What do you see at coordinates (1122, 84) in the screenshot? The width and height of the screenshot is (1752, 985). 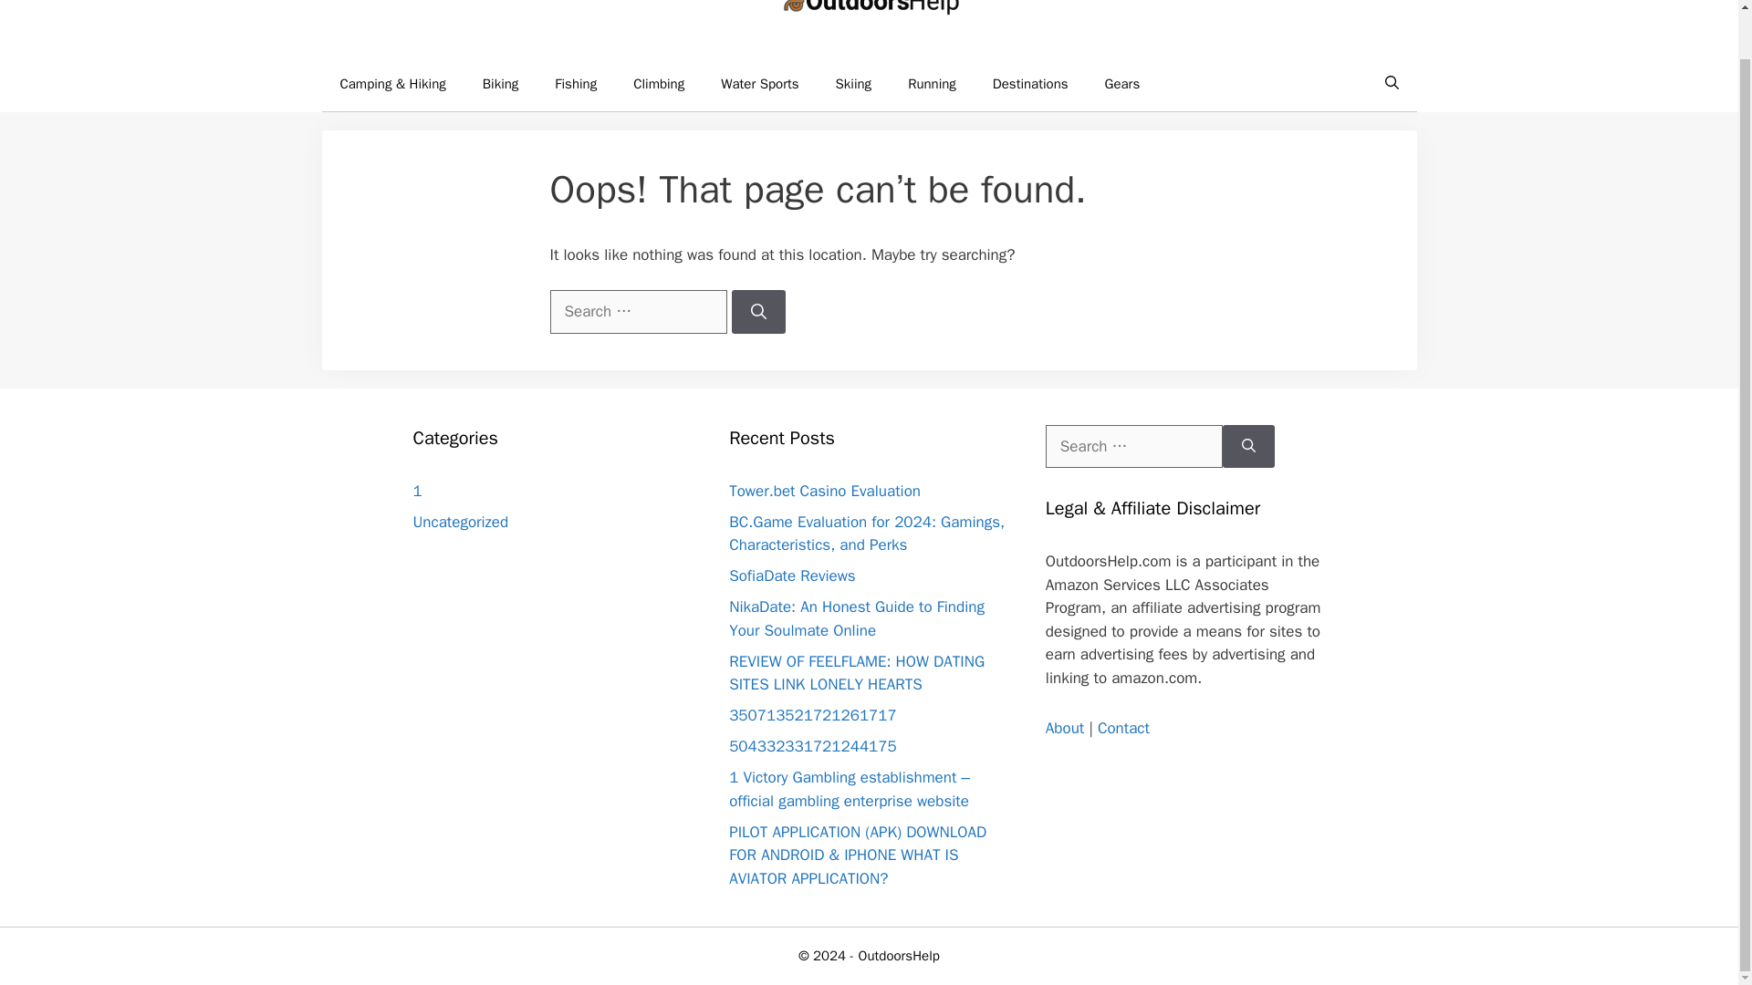 I see `Gears` at bounding box center [1122, 84].